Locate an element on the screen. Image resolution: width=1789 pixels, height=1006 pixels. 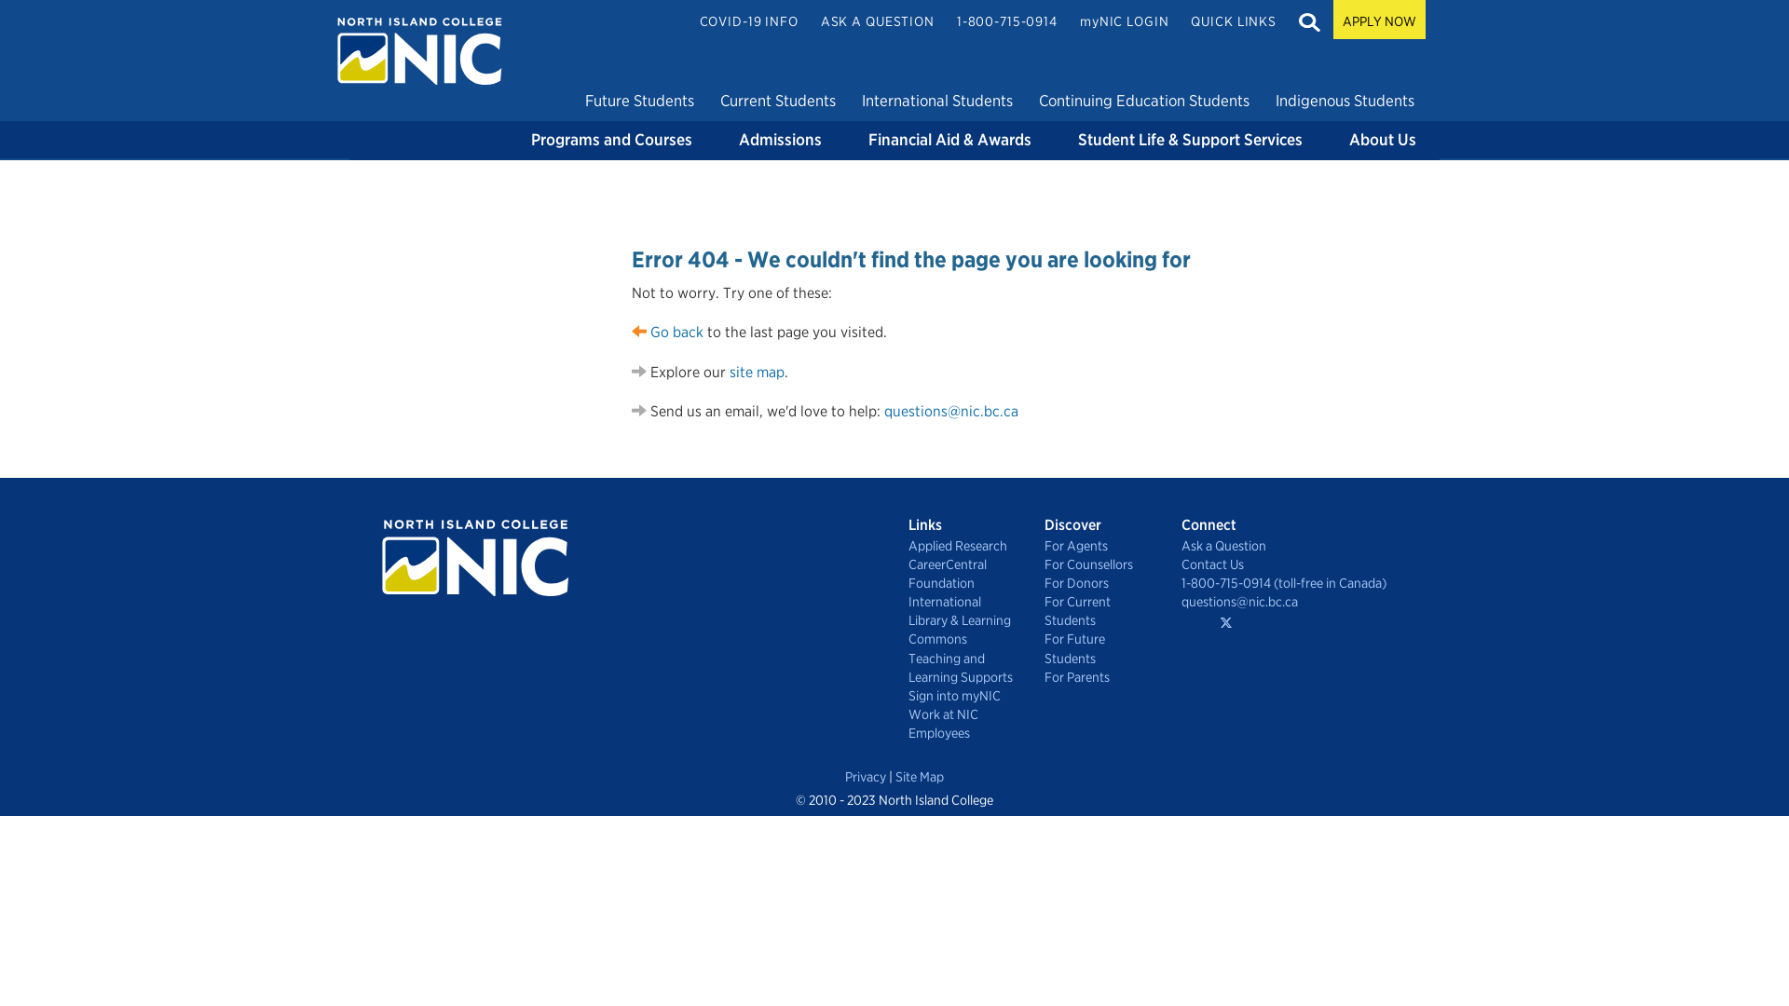
Future Students is located at coordinates (639, 101).